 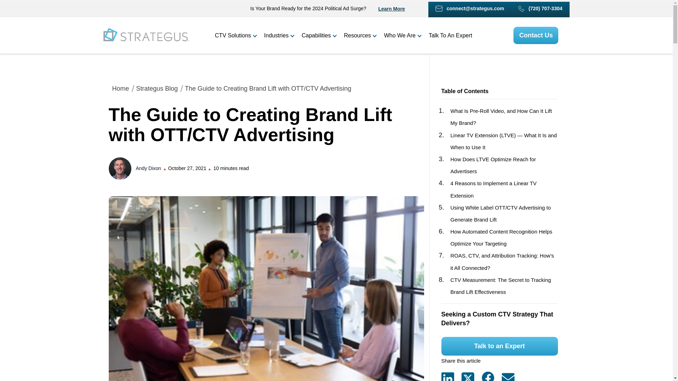 What do you see at coordinates (279, 35) in the screenshot?
I see `Industries` at bounding box center [279, 35].